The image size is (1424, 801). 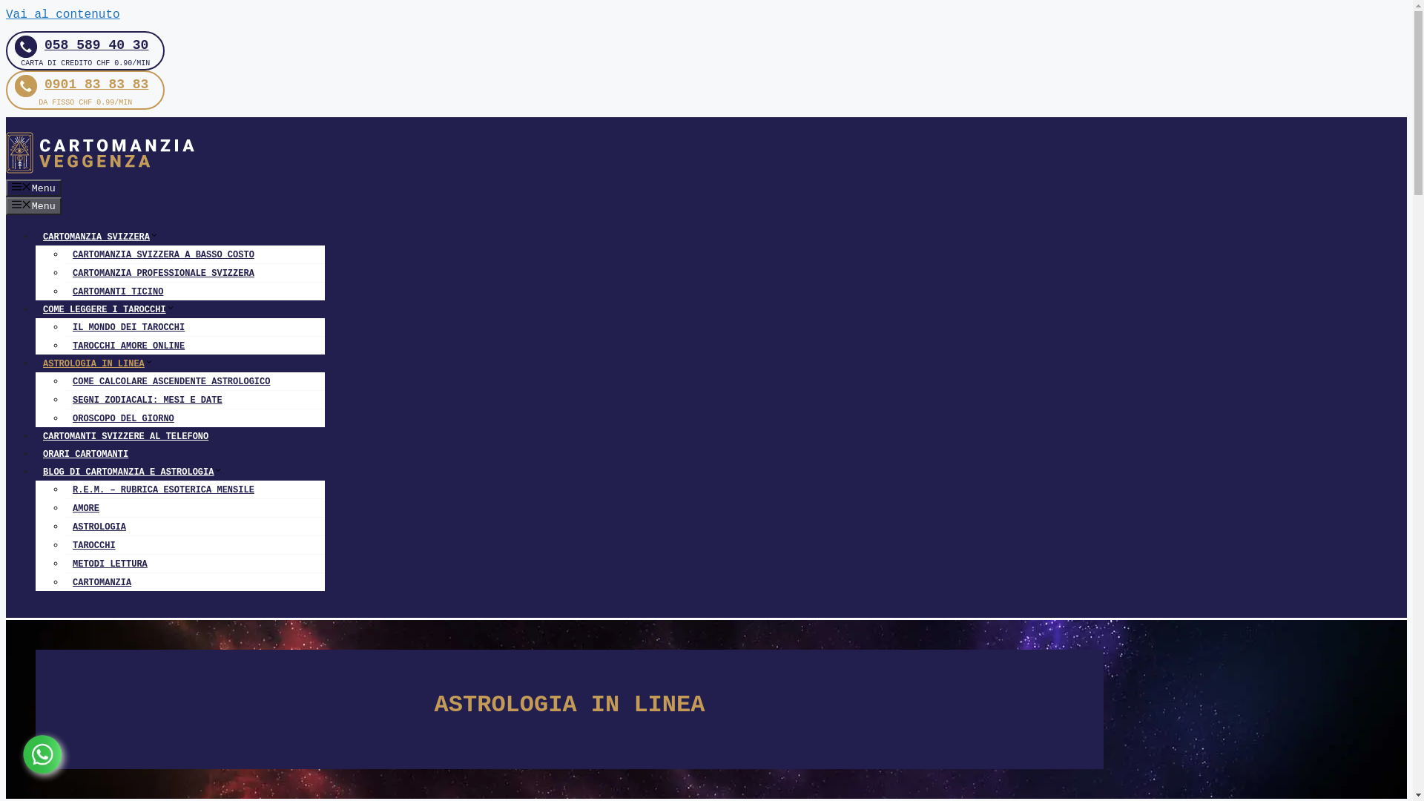 I want to click on 058 589 40 30
CARTA DI CREDITO CHF 0.90/MIN, so click(x=85, y=50).